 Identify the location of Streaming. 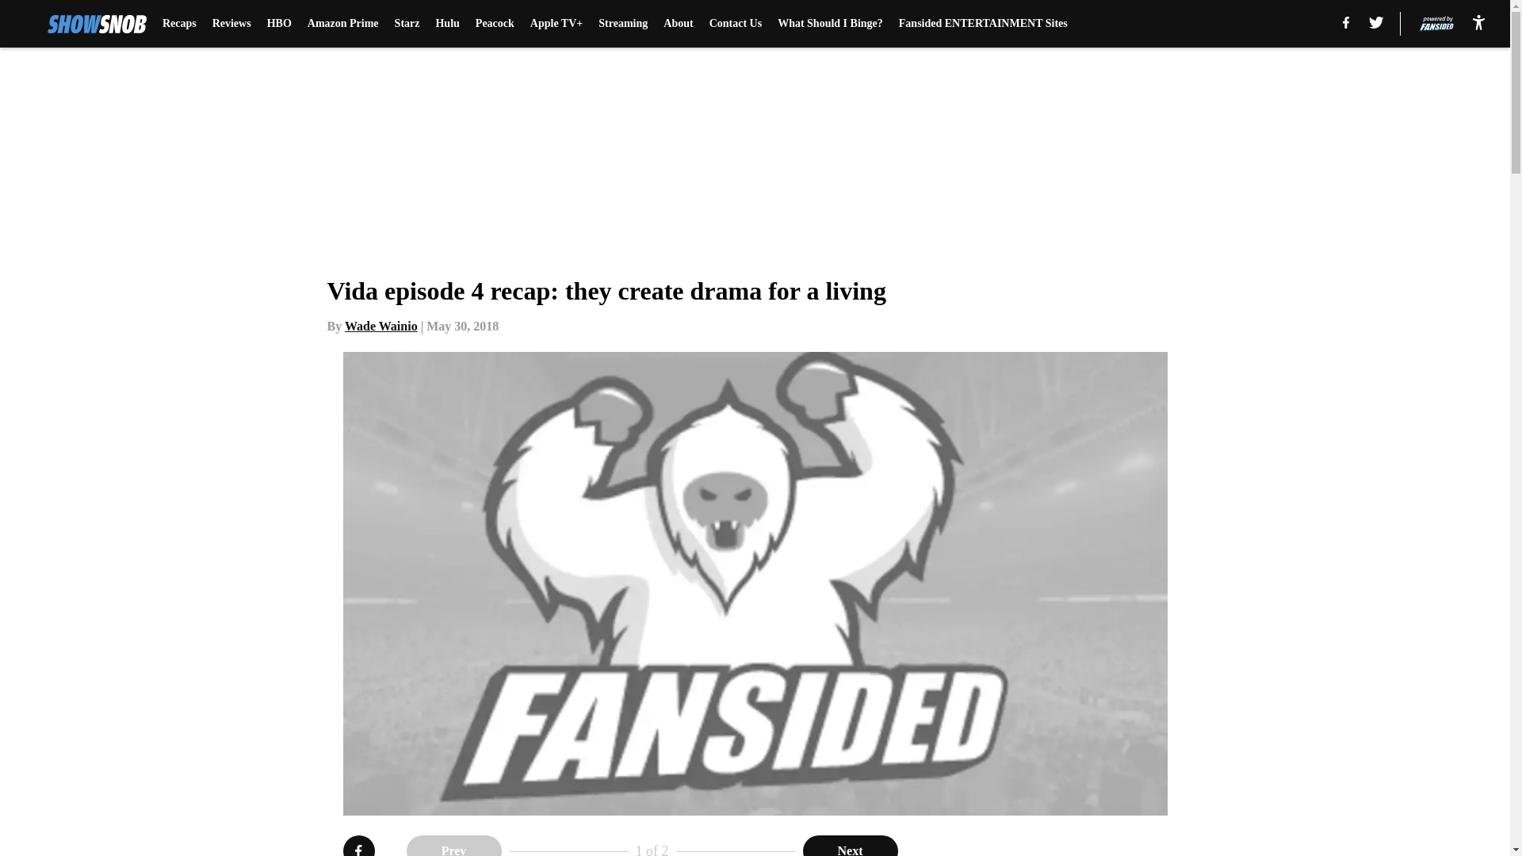
(623, 24).